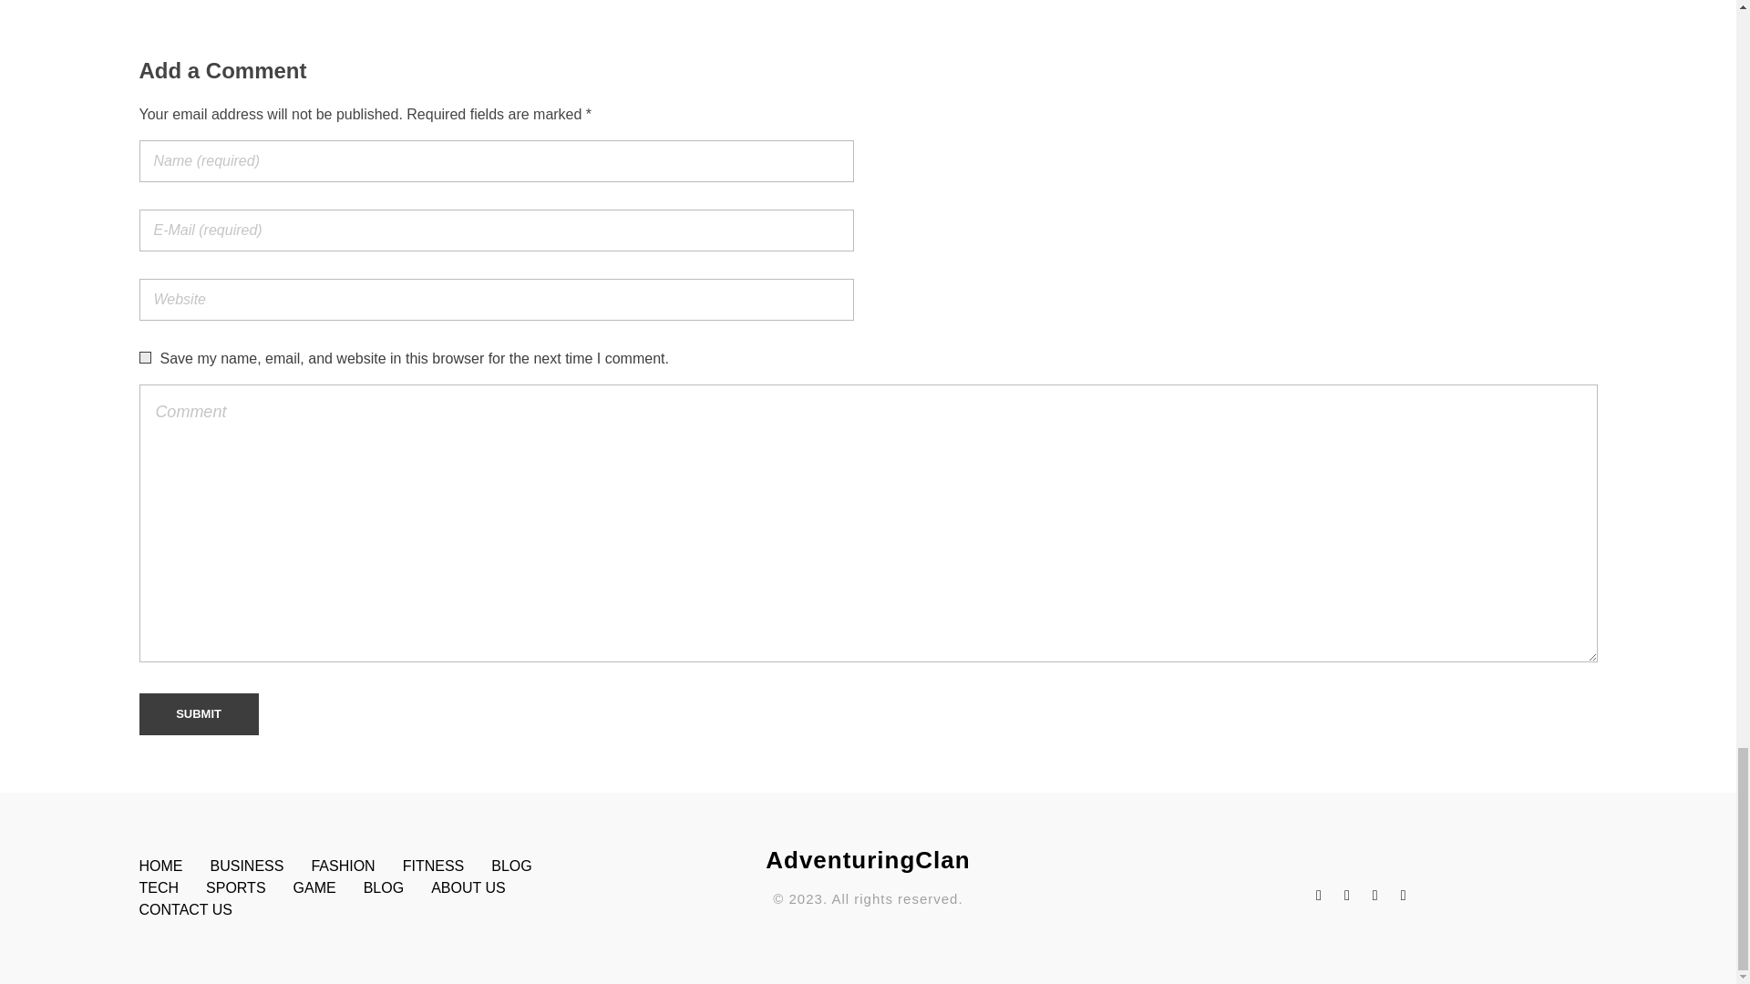 This screenshot has width=1750, height=984. Describe the element at coordinates (481, 888) in the screenshot. I see `ABOUT US` at that location.